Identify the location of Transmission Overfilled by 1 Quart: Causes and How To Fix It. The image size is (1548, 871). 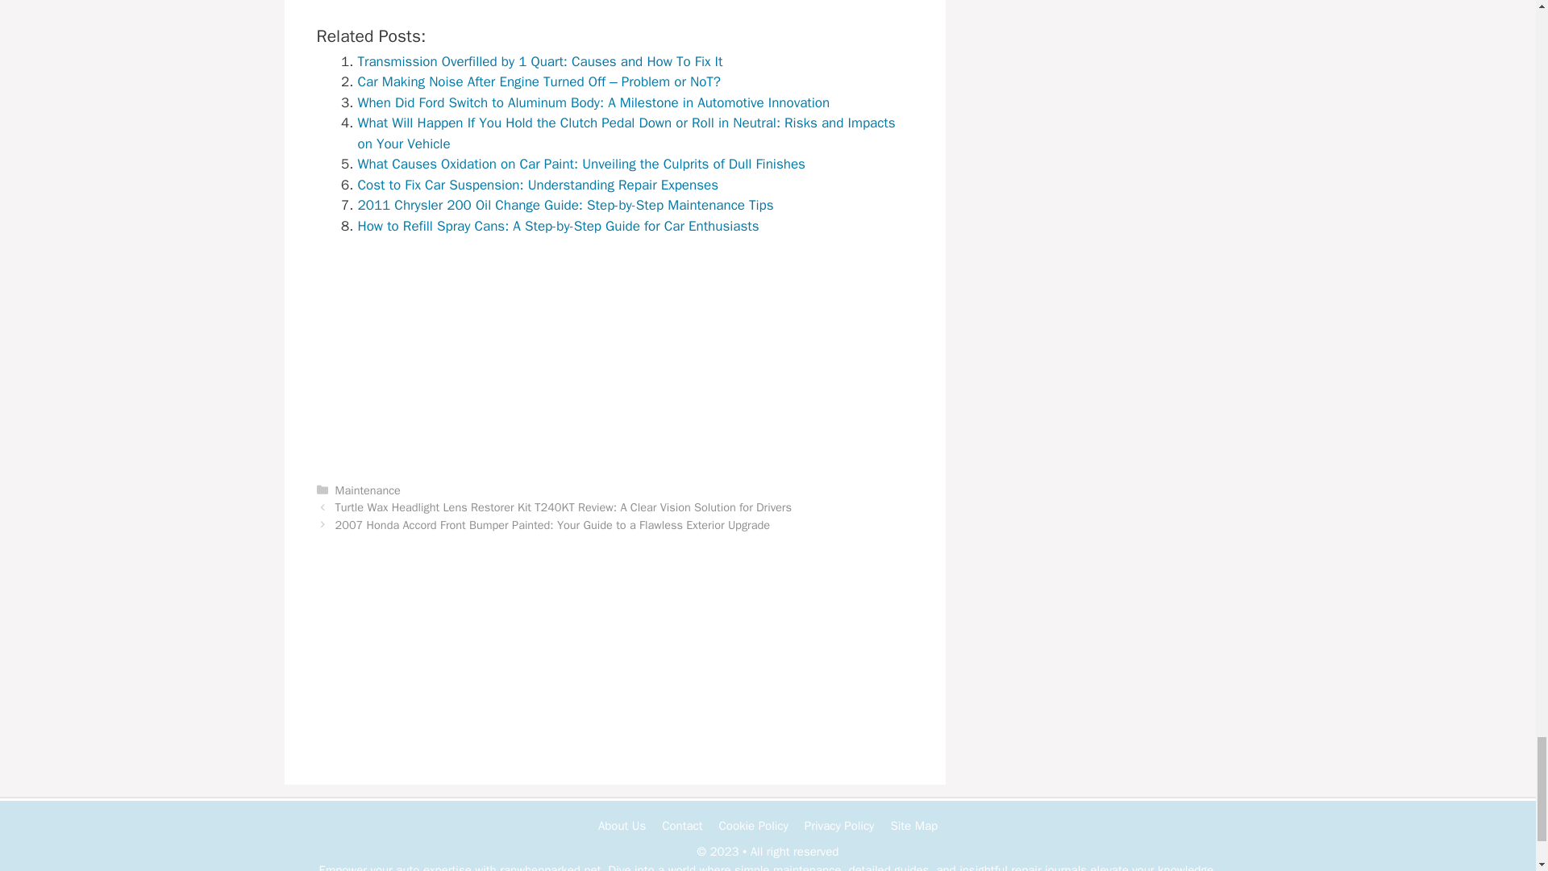
(540, 61).